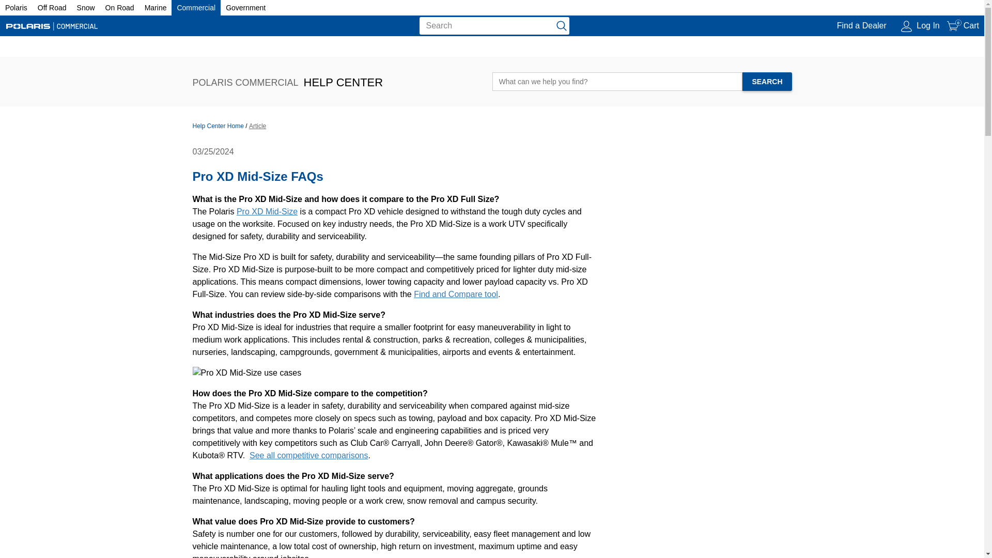  Describe the element at coordinates (52, 7) in the screenshot. I see `Marine` at that location.